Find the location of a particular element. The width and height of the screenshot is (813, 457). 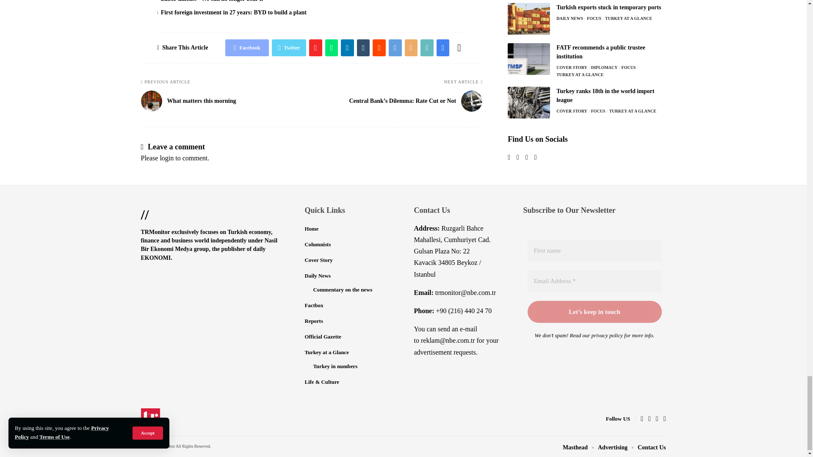

Email Address is located at coordinates (595, 281).